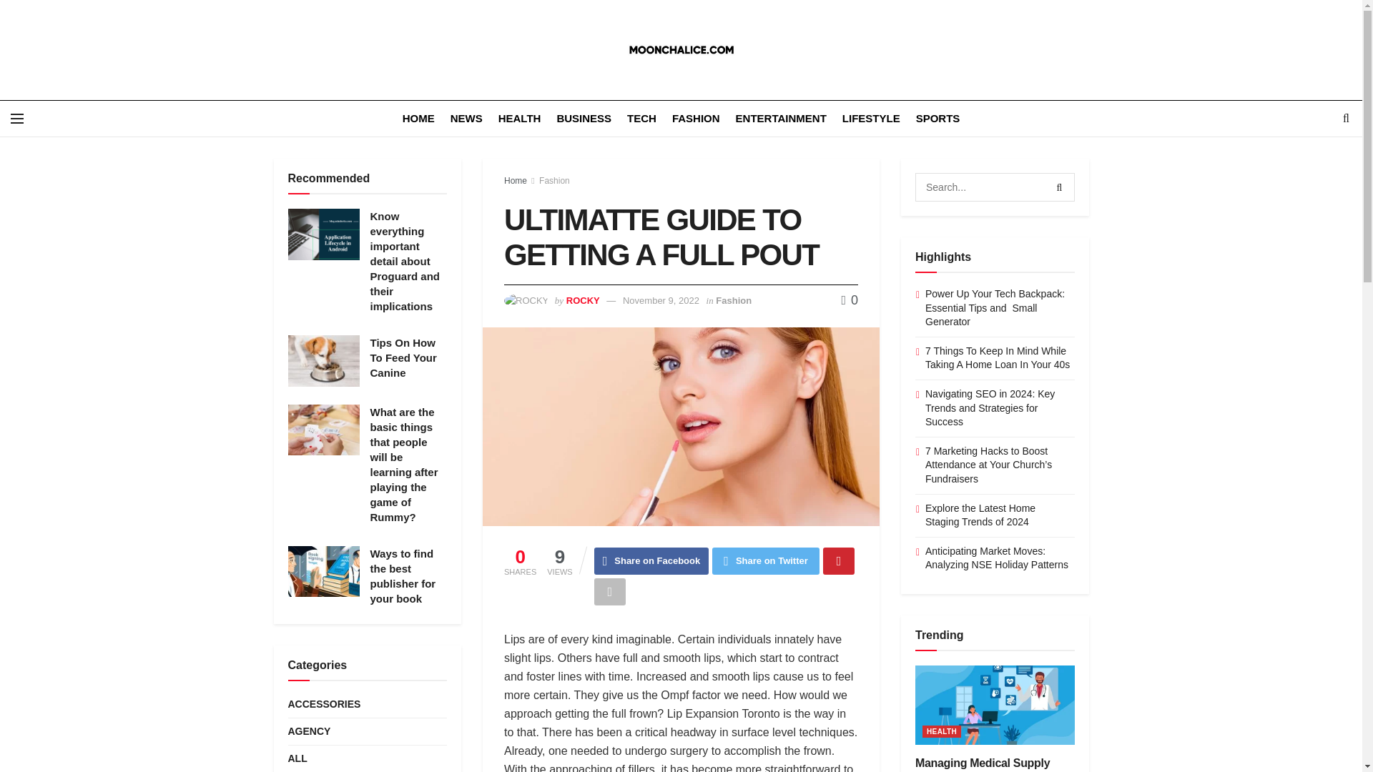  What do you see at coordinates (515, 181) in the screenshot?
I see `Home` at bounding box center [515, 181].